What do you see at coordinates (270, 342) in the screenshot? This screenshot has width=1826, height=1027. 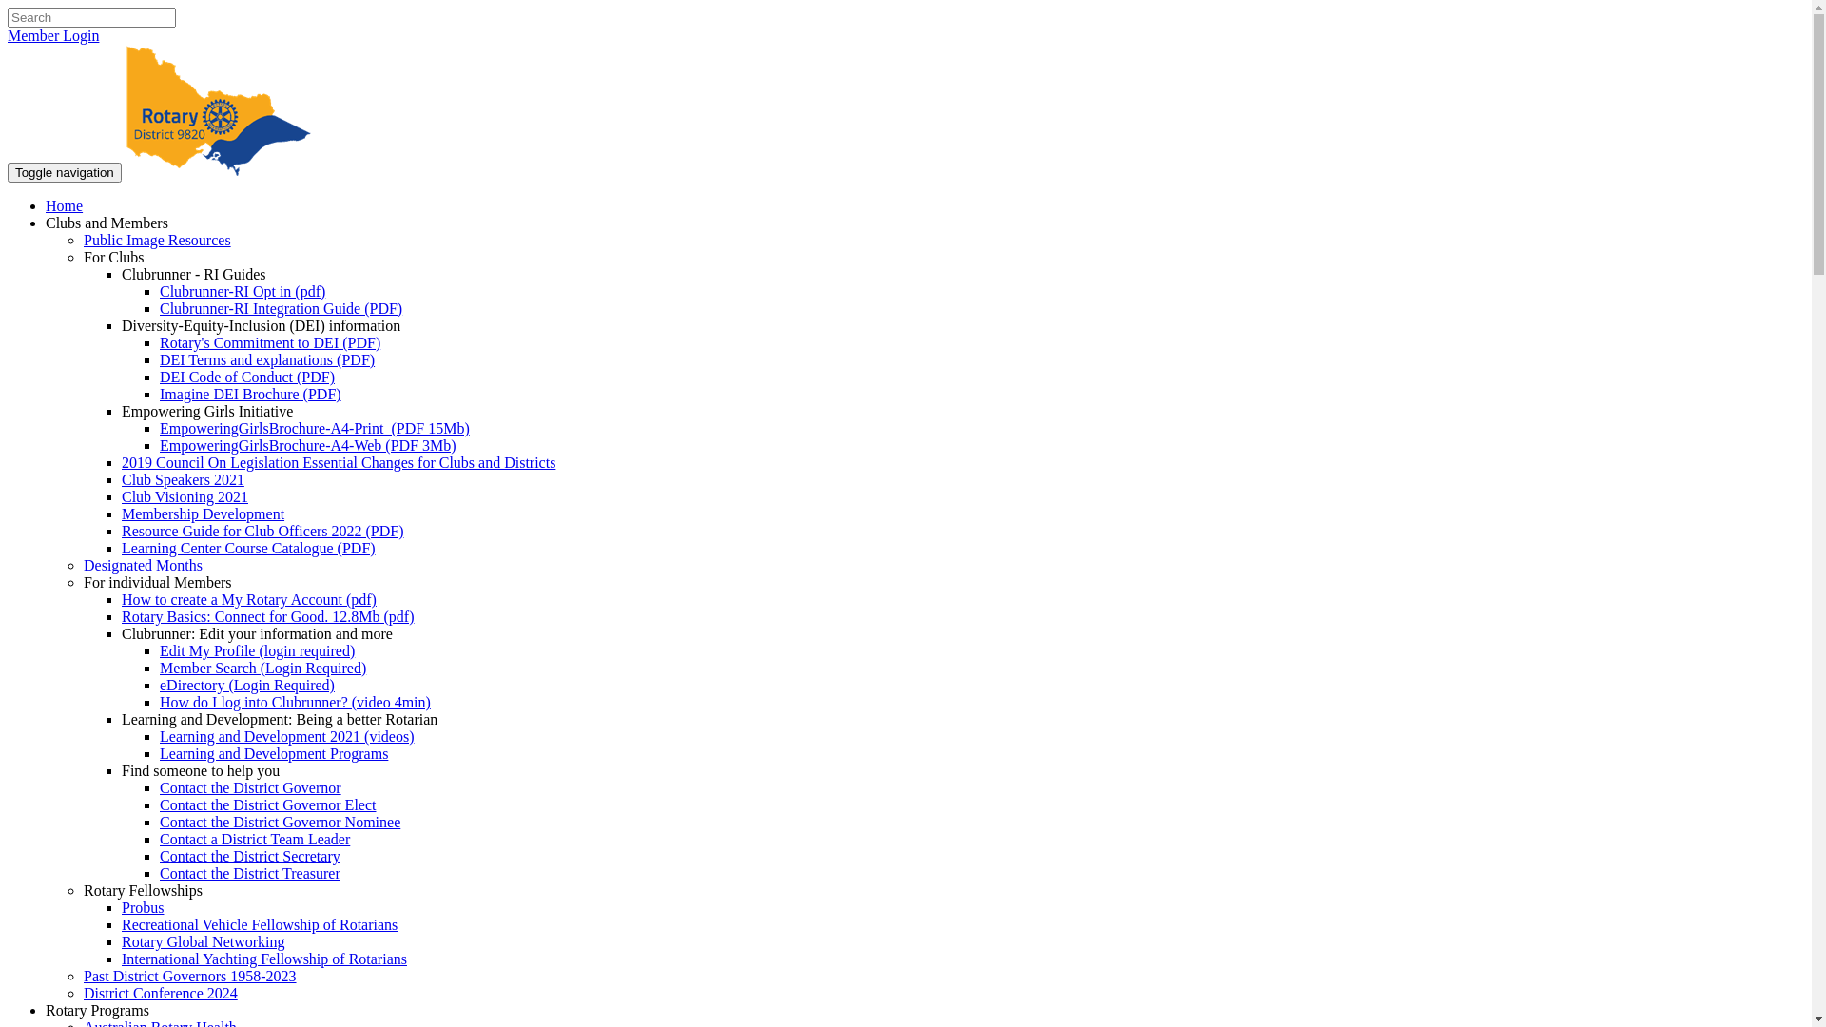 I see `Rotary's Commitment to DEI (PDF)` at bounding box center [270, 342].